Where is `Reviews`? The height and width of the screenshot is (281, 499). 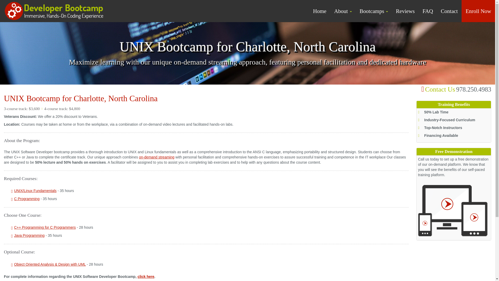 Reviews is located at coordinates (405, 11).